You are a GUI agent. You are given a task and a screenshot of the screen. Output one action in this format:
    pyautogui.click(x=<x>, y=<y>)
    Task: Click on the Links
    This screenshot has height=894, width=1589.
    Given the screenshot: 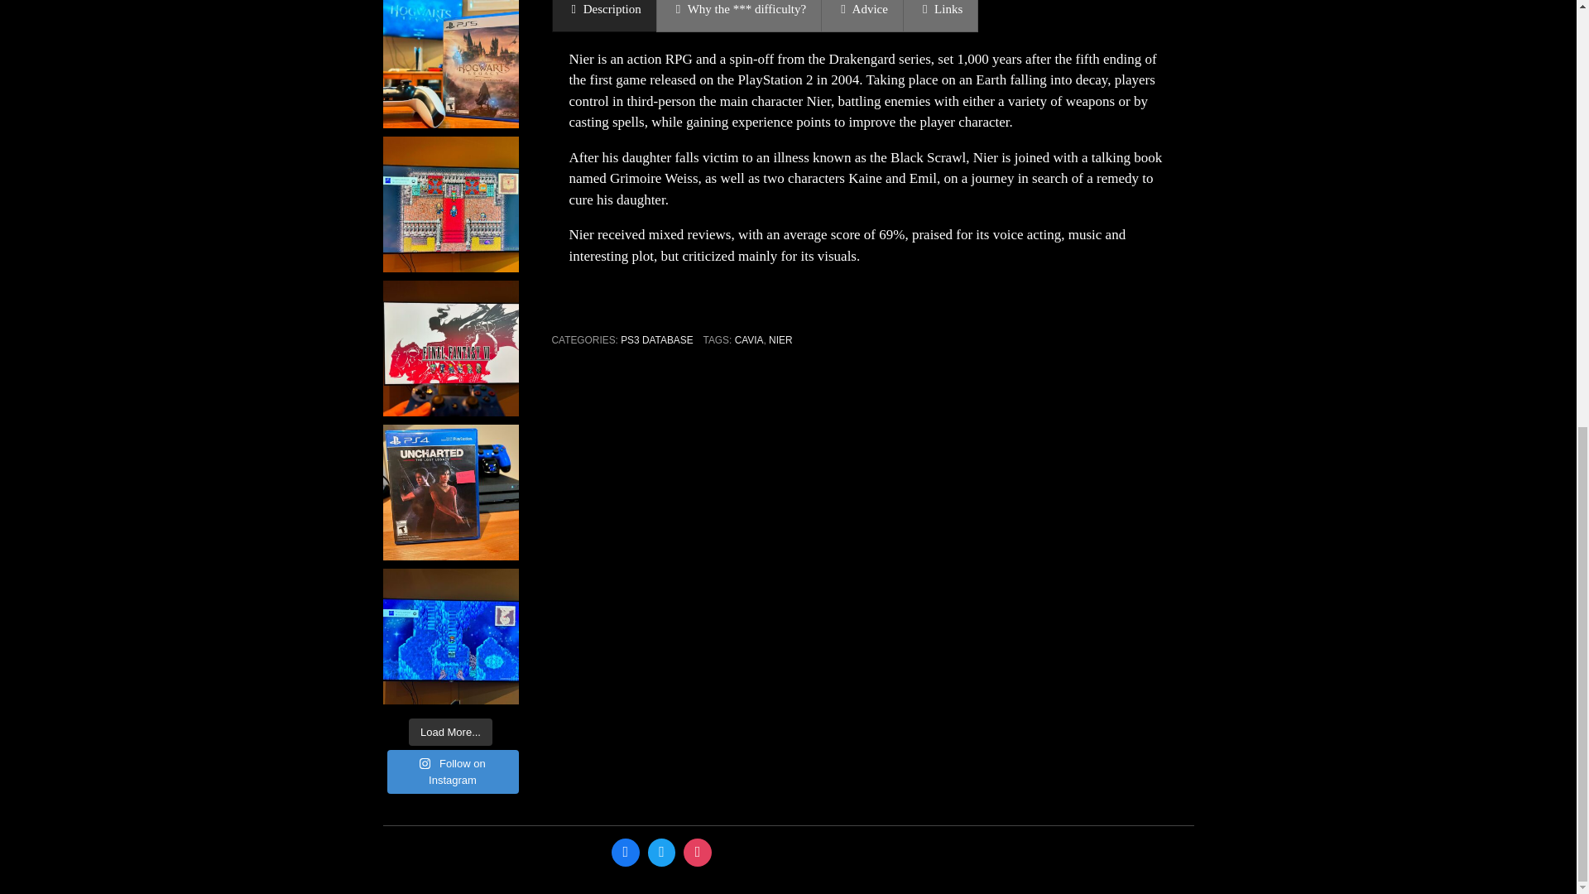 What is the action you would take?
    pyautogui.click(x=940, y=15)
    